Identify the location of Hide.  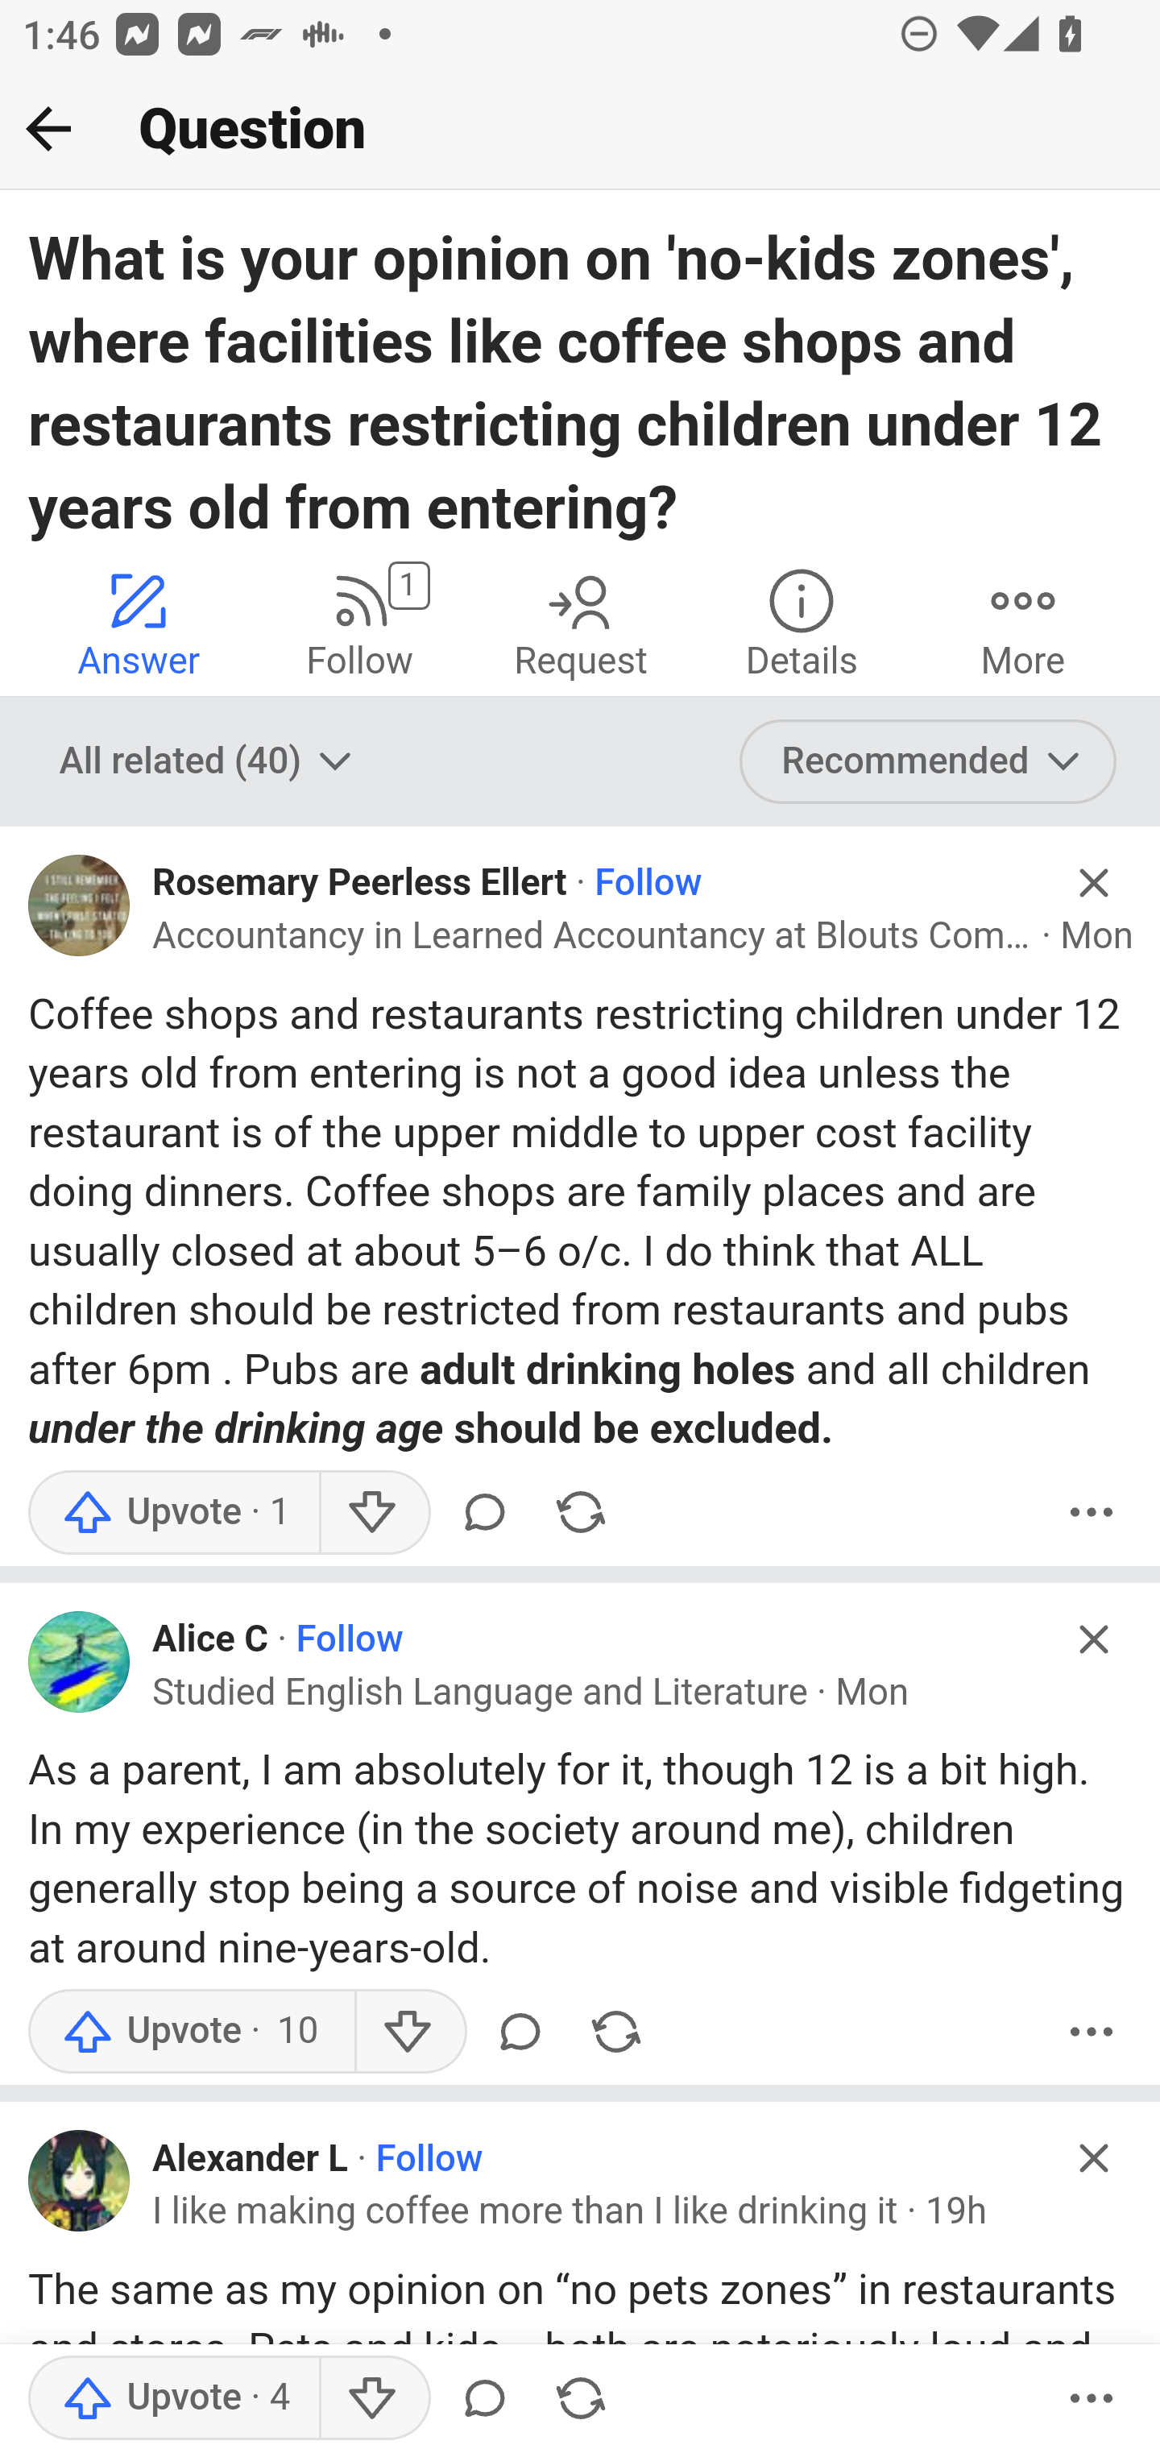
(1094, 2157).